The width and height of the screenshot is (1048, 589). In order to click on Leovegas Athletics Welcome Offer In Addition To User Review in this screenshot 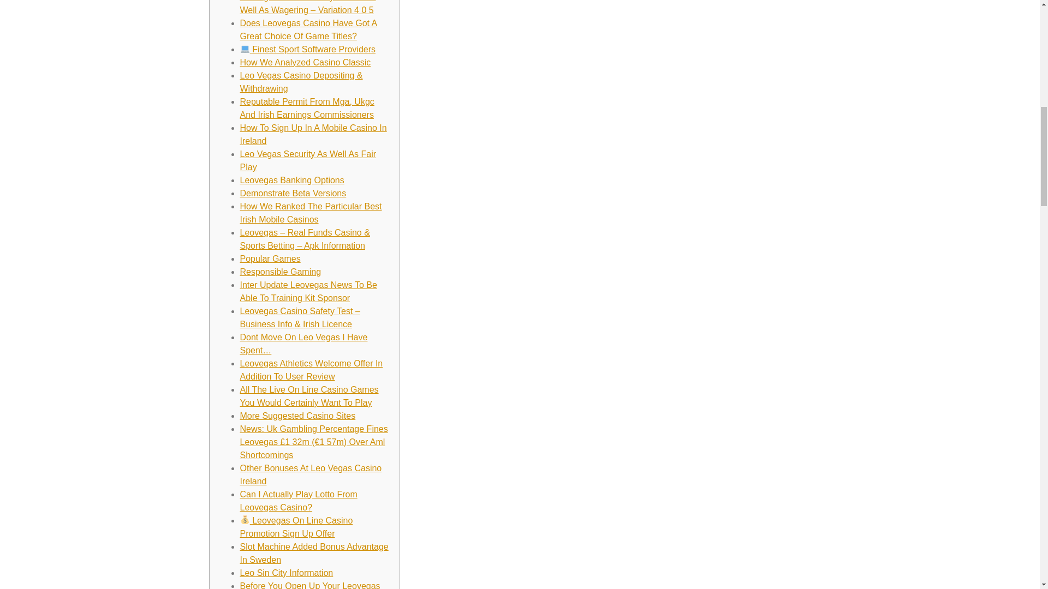, I will do `click(311, 370)`.